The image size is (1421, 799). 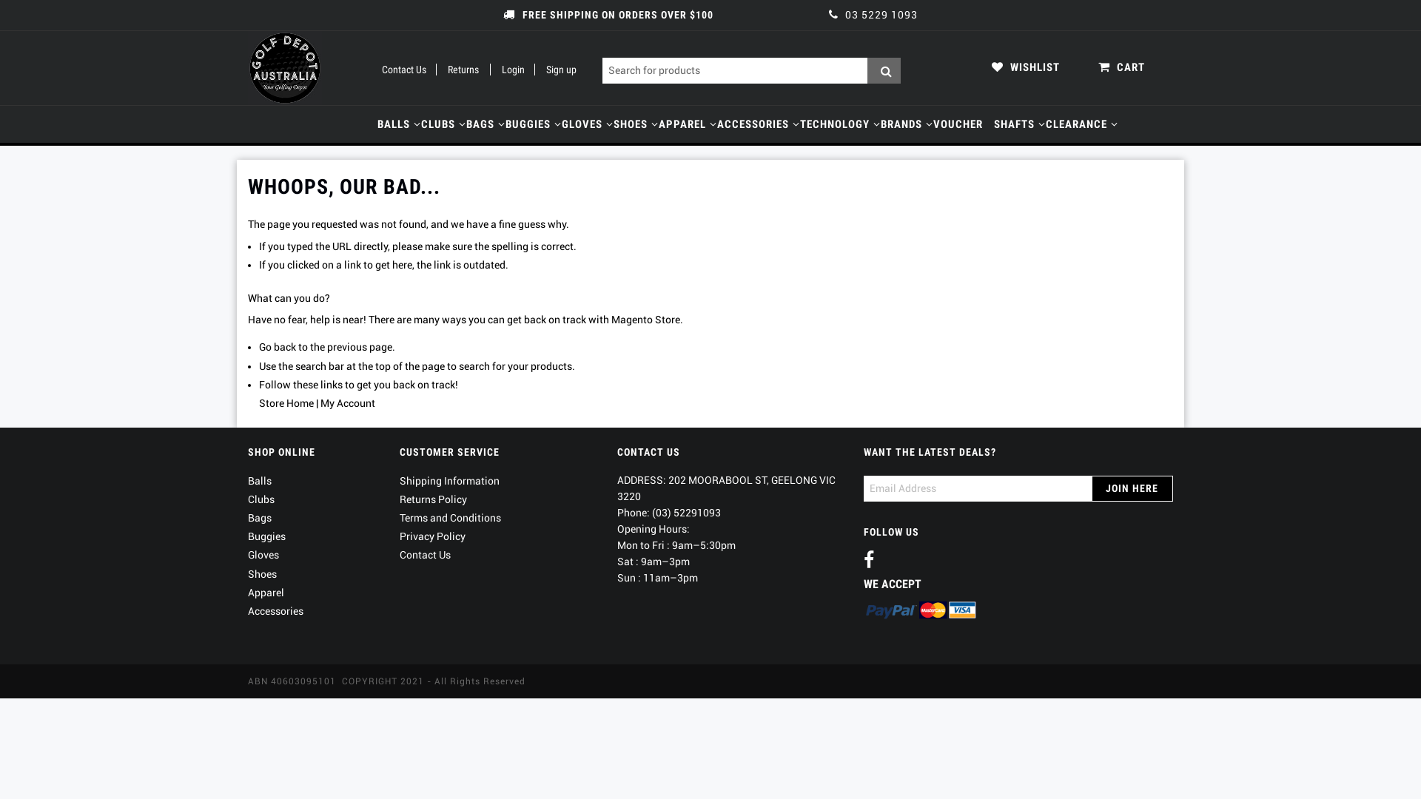 What do you see at coordinates (508, 70) in the screenshot?
I see `Login` at bounding box center [508, 70].